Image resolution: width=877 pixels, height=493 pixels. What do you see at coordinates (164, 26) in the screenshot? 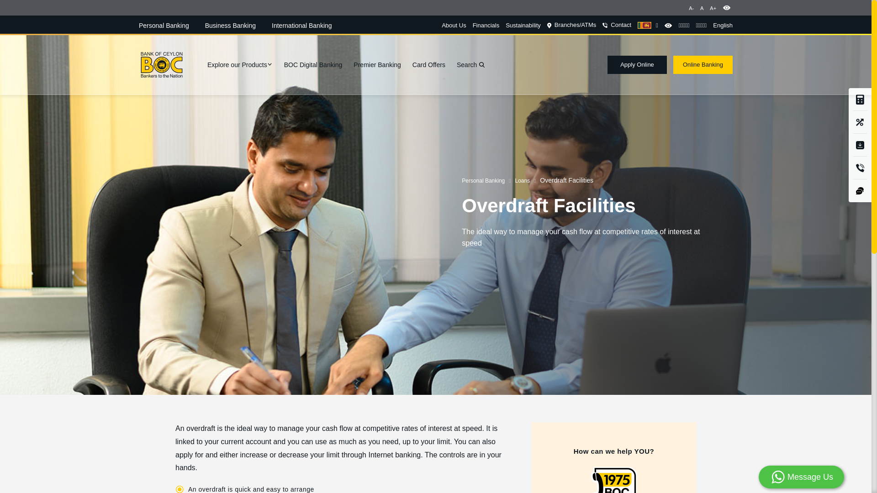
I see `Personal Banking` at bounding box center [164, 26].